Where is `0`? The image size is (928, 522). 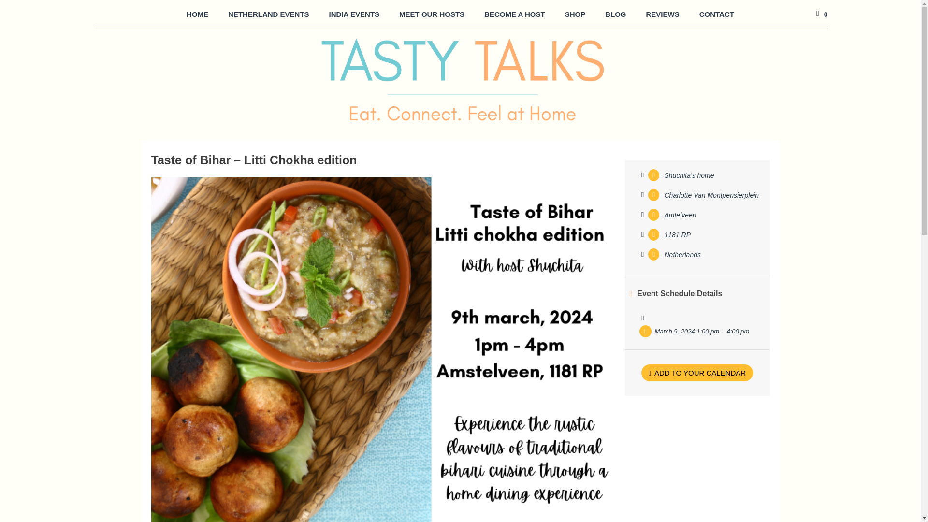 0 is located at coordinates (821, 14).